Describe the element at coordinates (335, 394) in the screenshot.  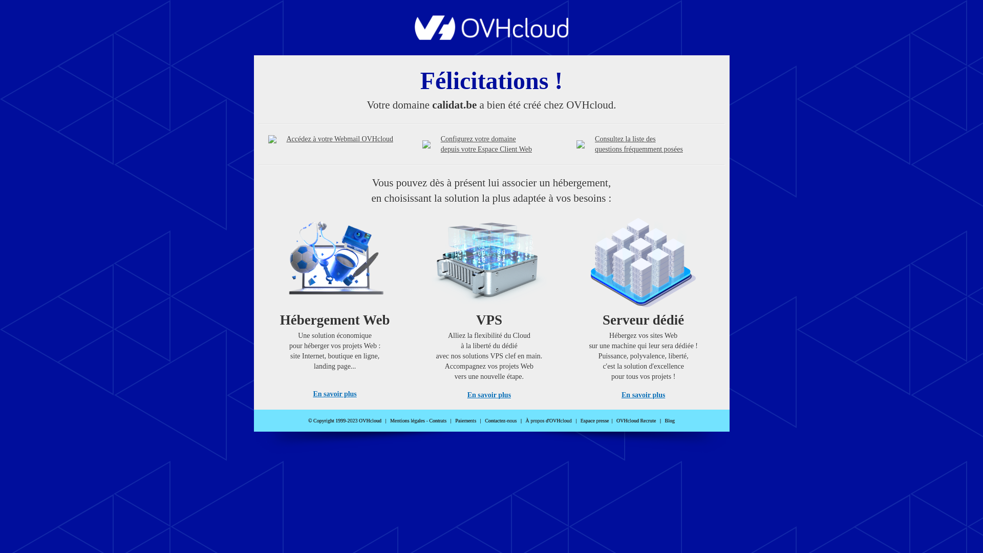
I see `En savoir plus` at that location.